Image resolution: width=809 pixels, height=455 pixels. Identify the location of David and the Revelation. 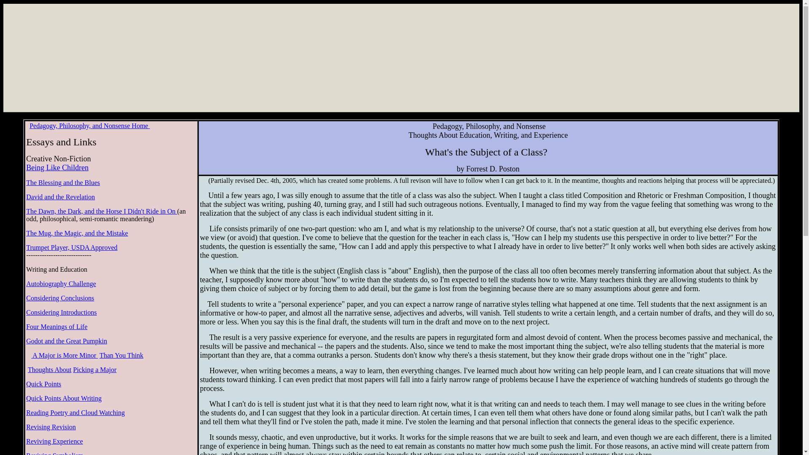
(60, 197).